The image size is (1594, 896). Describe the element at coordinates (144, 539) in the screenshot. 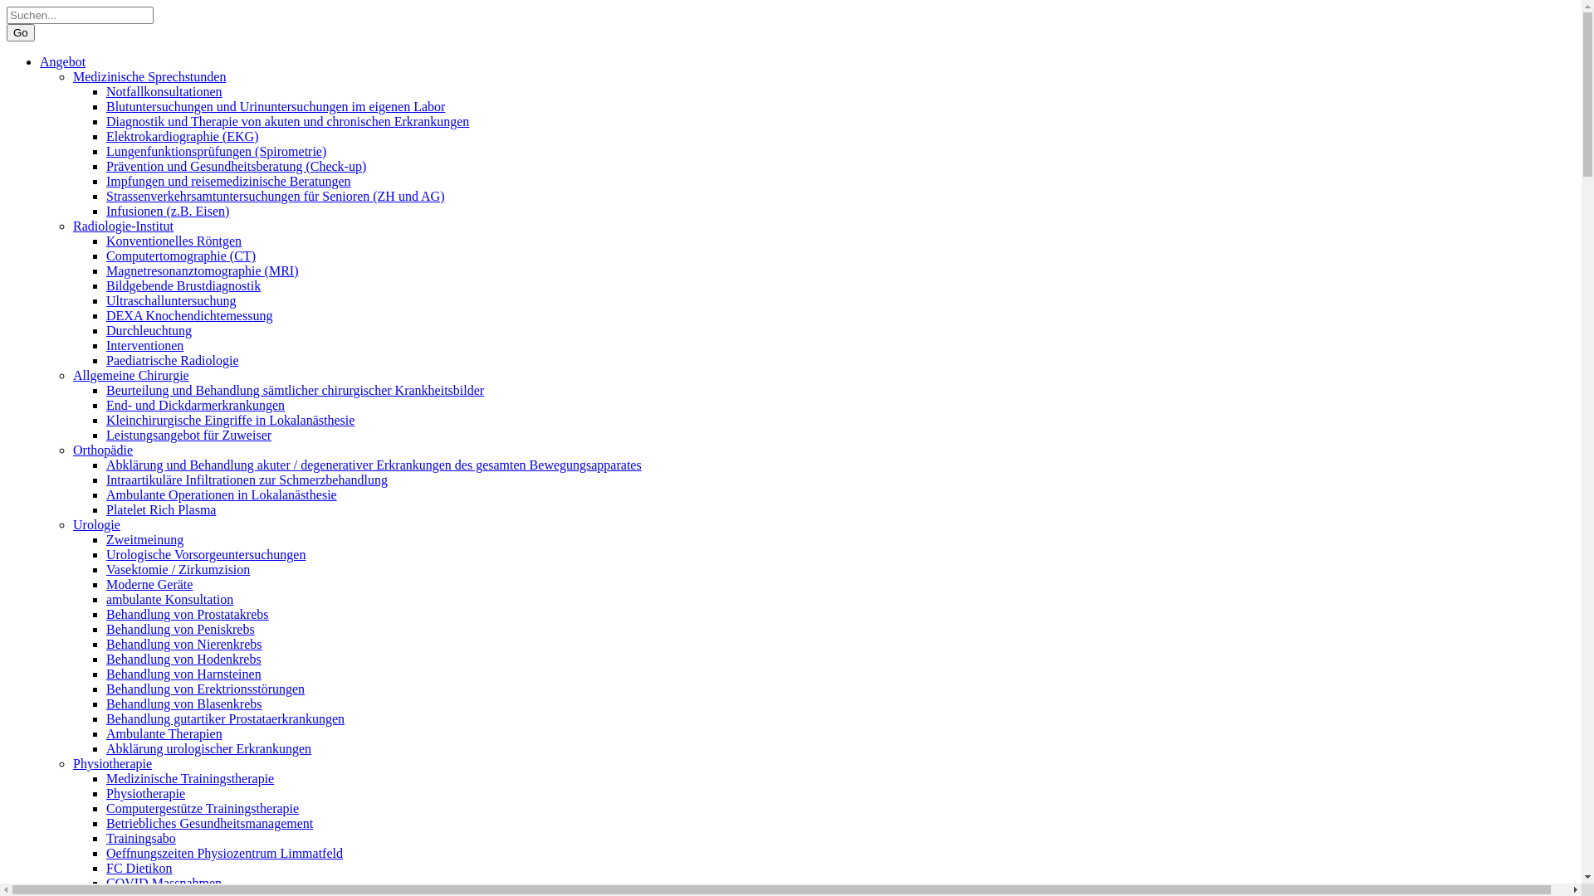

I see `Zweitmeinung` at that location.